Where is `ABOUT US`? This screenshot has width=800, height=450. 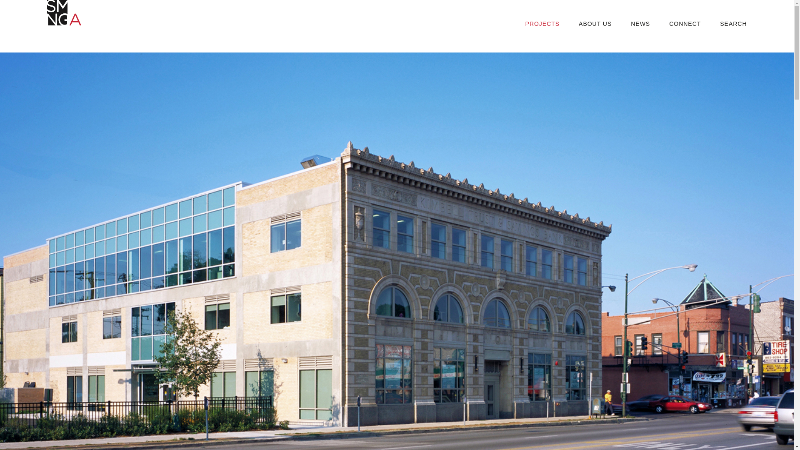 ABOUT US is located at coordinates (595, 23).